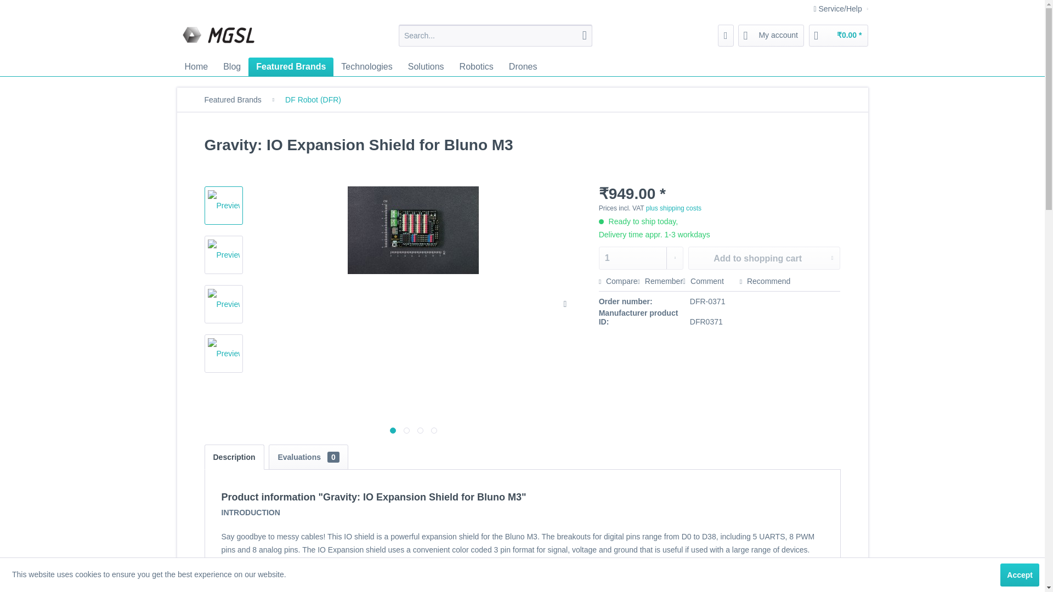  What do you see at coordinates (838, 36) in the screenshot?
I see `Shopping cart` at bounding box center [838, 36].